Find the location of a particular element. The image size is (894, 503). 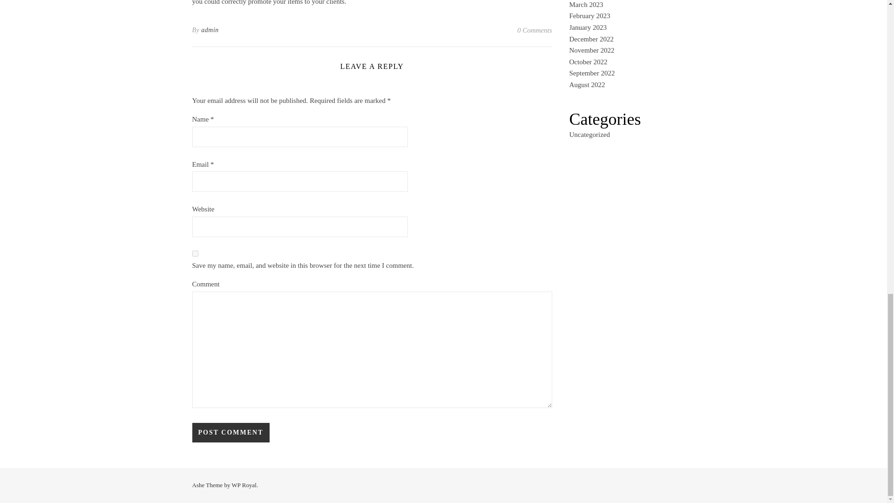

February 2023 is located at coordinates (589, 16).